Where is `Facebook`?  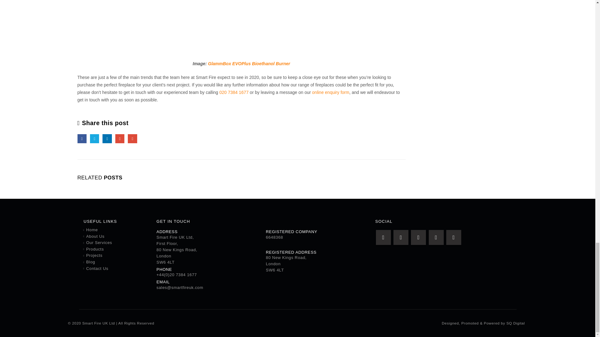
Facebook is located at coordinates (383, 237).